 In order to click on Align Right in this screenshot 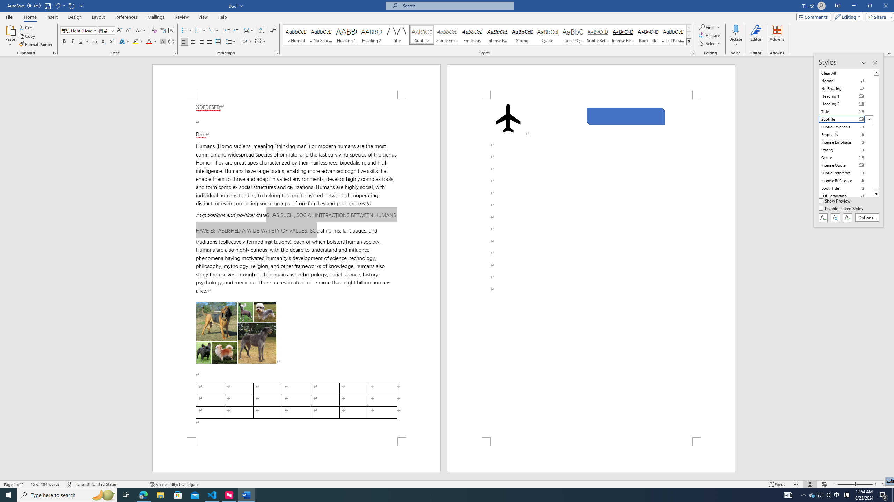, I will do `click(201, 42)`.